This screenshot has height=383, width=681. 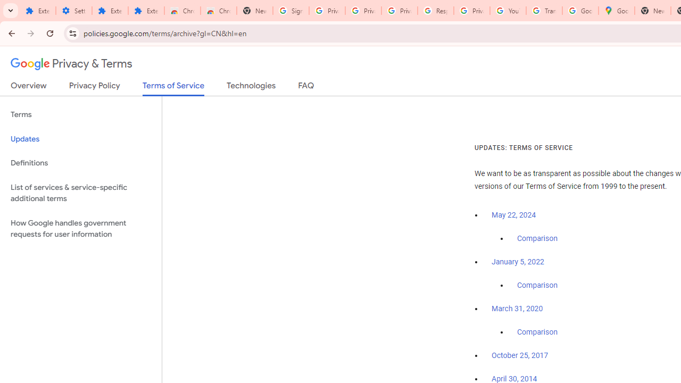 I want to click on Sign in - Google Accounts, so click(x=291, y=11).